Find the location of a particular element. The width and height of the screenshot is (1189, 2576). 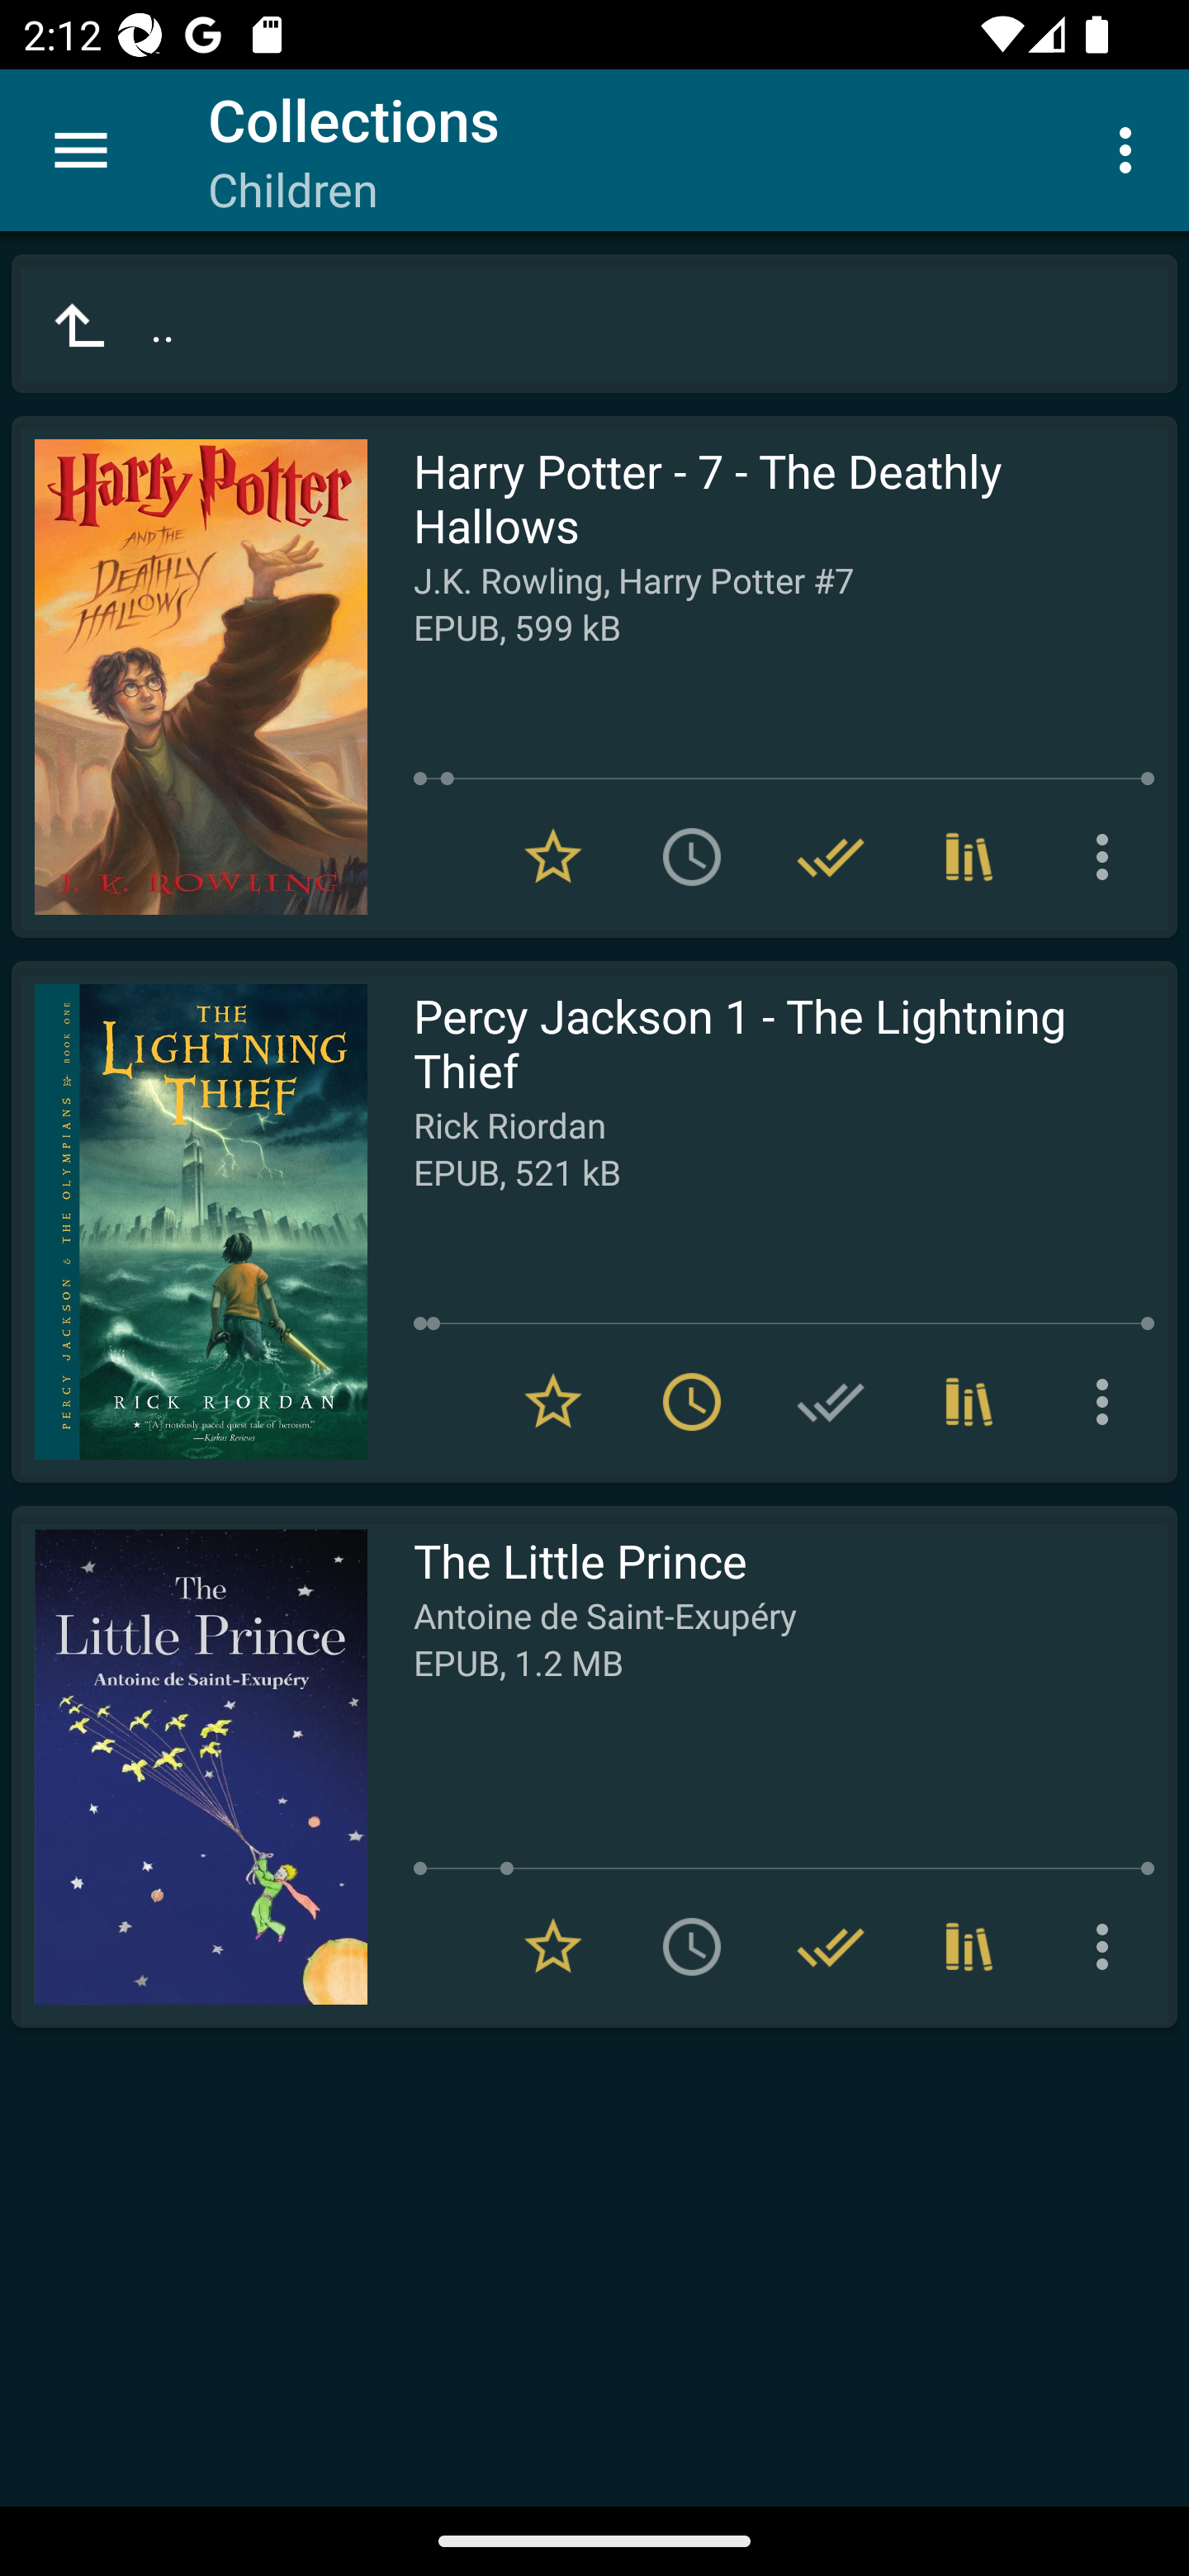

Remove from Favorites is located at coordinates (553, 1947).